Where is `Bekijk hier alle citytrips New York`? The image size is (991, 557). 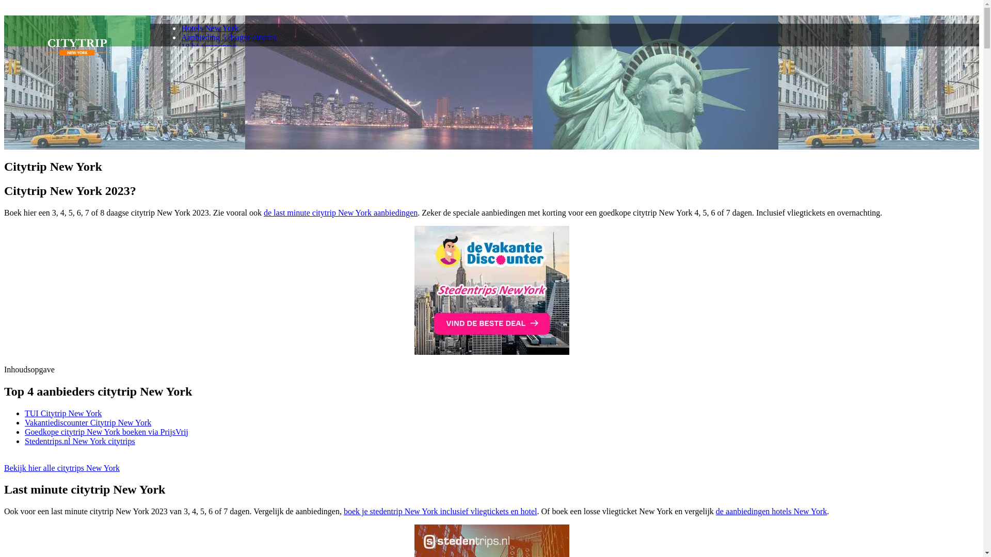
Bekijk hier alle citytrips New York is located at coordinates (62, 468).